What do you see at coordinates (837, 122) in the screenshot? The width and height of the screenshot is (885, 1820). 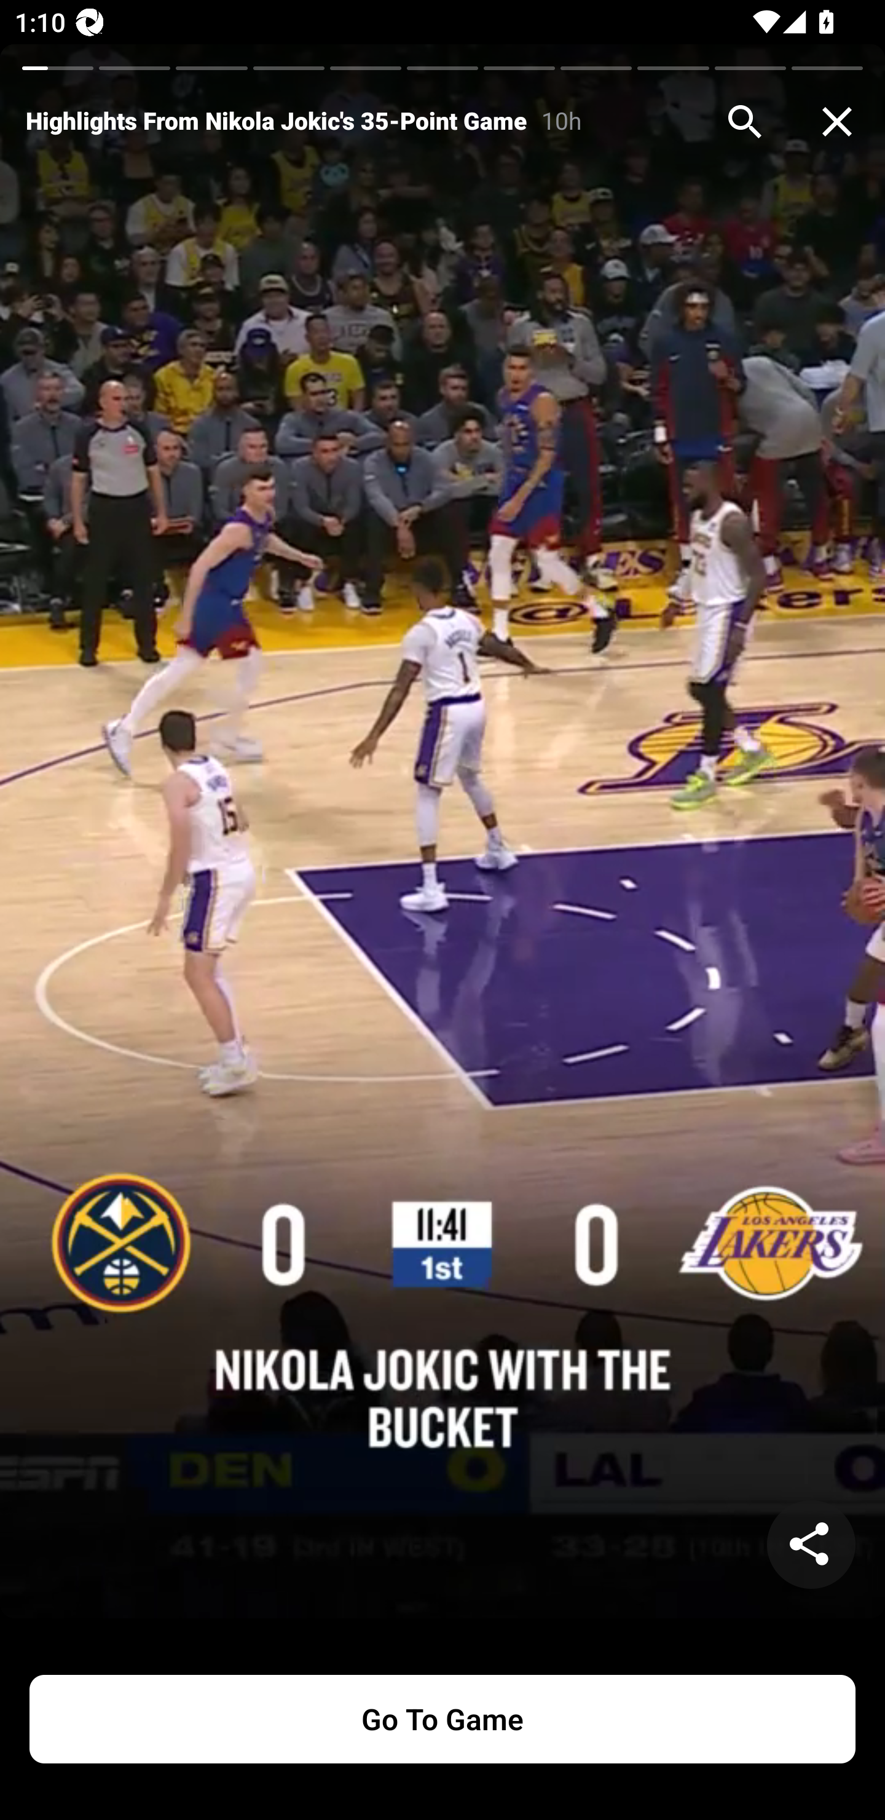 I see `close` at bounding box center [837, 122].